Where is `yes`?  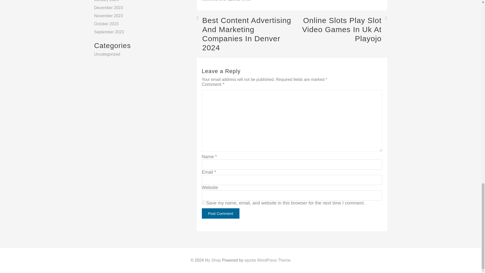 yes is located at coordinates (203, 203).